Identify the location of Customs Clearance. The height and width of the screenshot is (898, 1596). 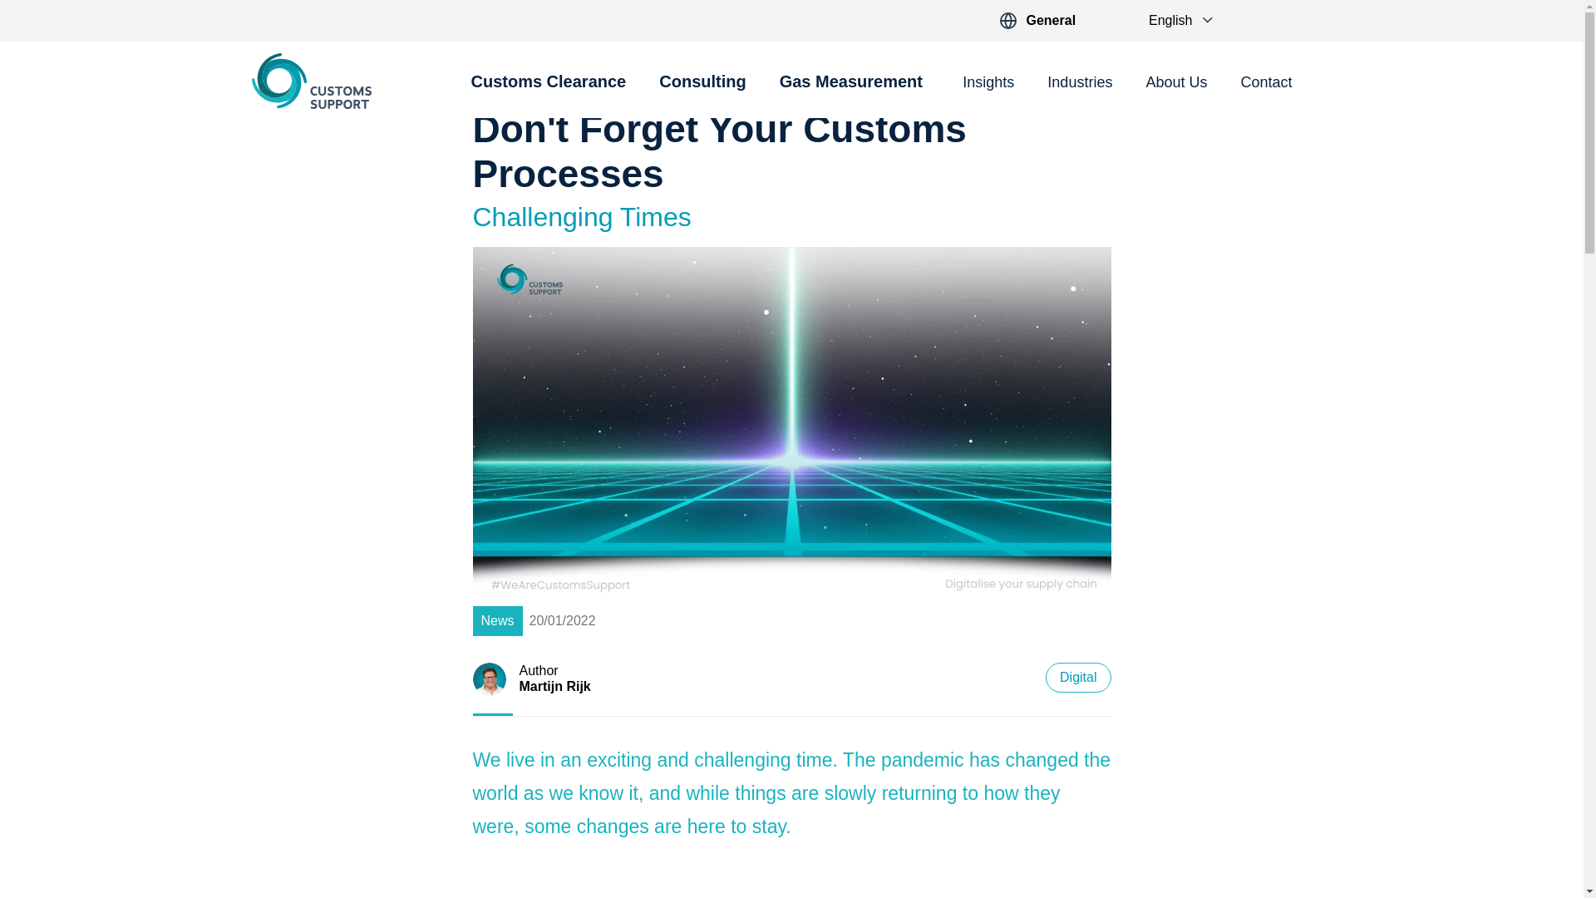
(548, 91).